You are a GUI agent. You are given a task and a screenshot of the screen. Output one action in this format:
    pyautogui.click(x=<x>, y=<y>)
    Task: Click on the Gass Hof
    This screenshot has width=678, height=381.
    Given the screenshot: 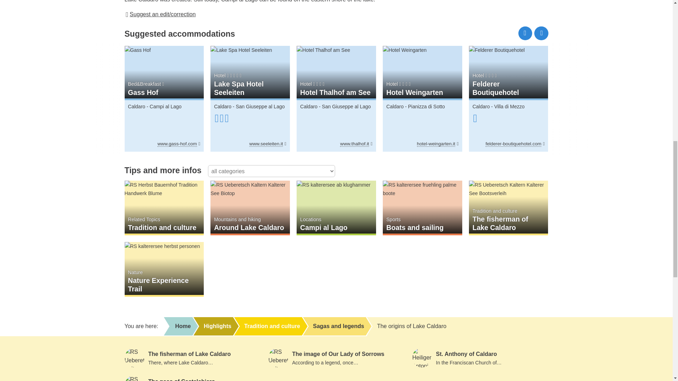 What is the action you would take?
    pyautogui.click(x=164, y=50)
    